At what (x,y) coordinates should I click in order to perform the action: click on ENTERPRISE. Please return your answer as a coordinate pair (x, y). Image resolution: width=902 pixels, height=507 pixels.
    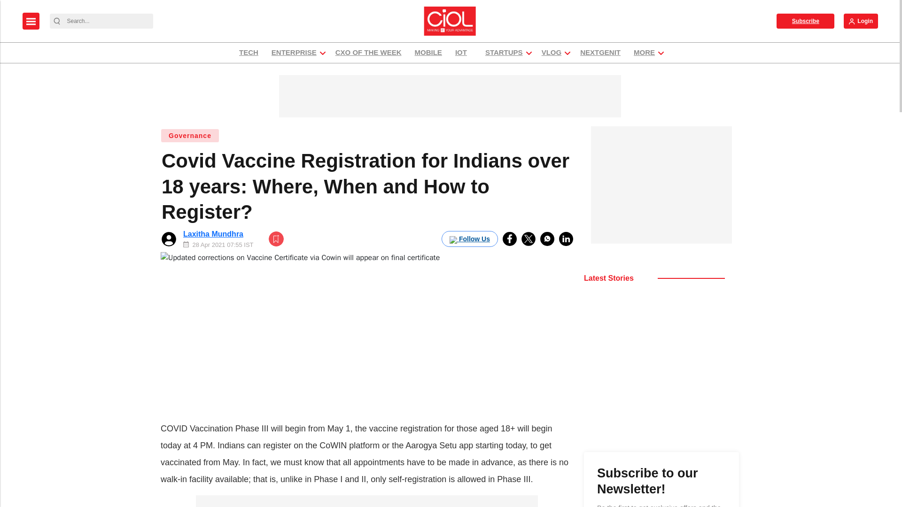
    Looking at the image, I should click on (294, 53).